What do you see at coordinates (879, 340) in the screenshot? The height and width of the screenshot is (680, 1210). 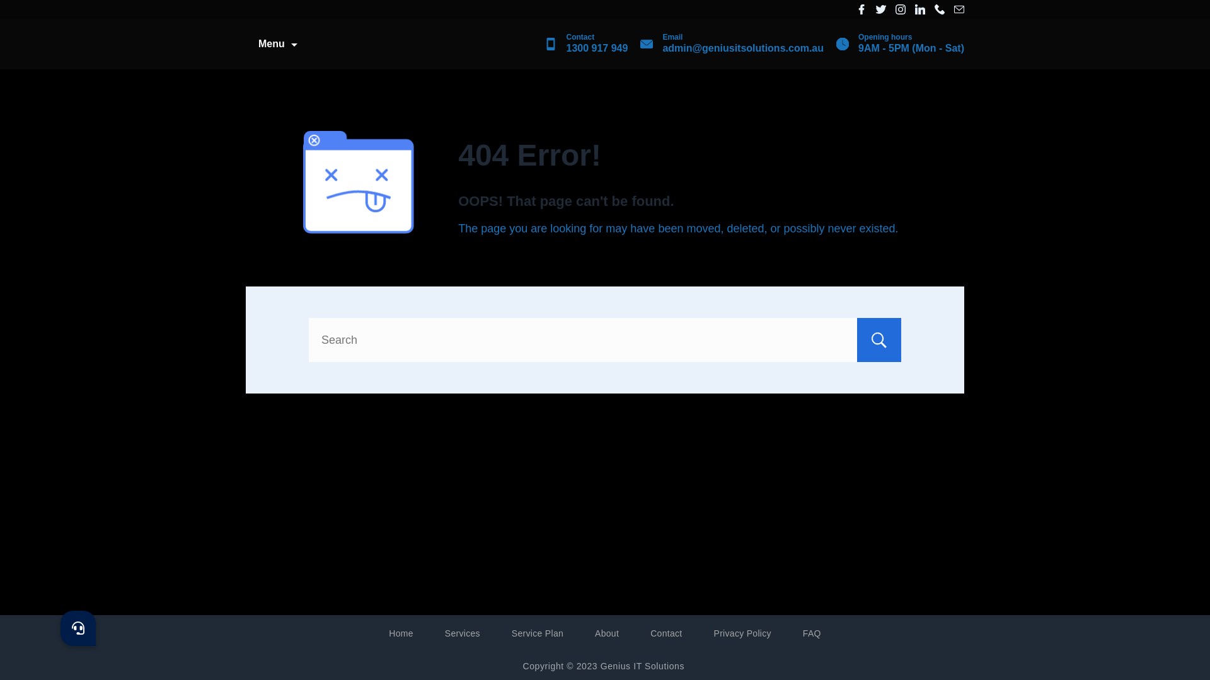 I see `Search` at bounding box center [879, 340].